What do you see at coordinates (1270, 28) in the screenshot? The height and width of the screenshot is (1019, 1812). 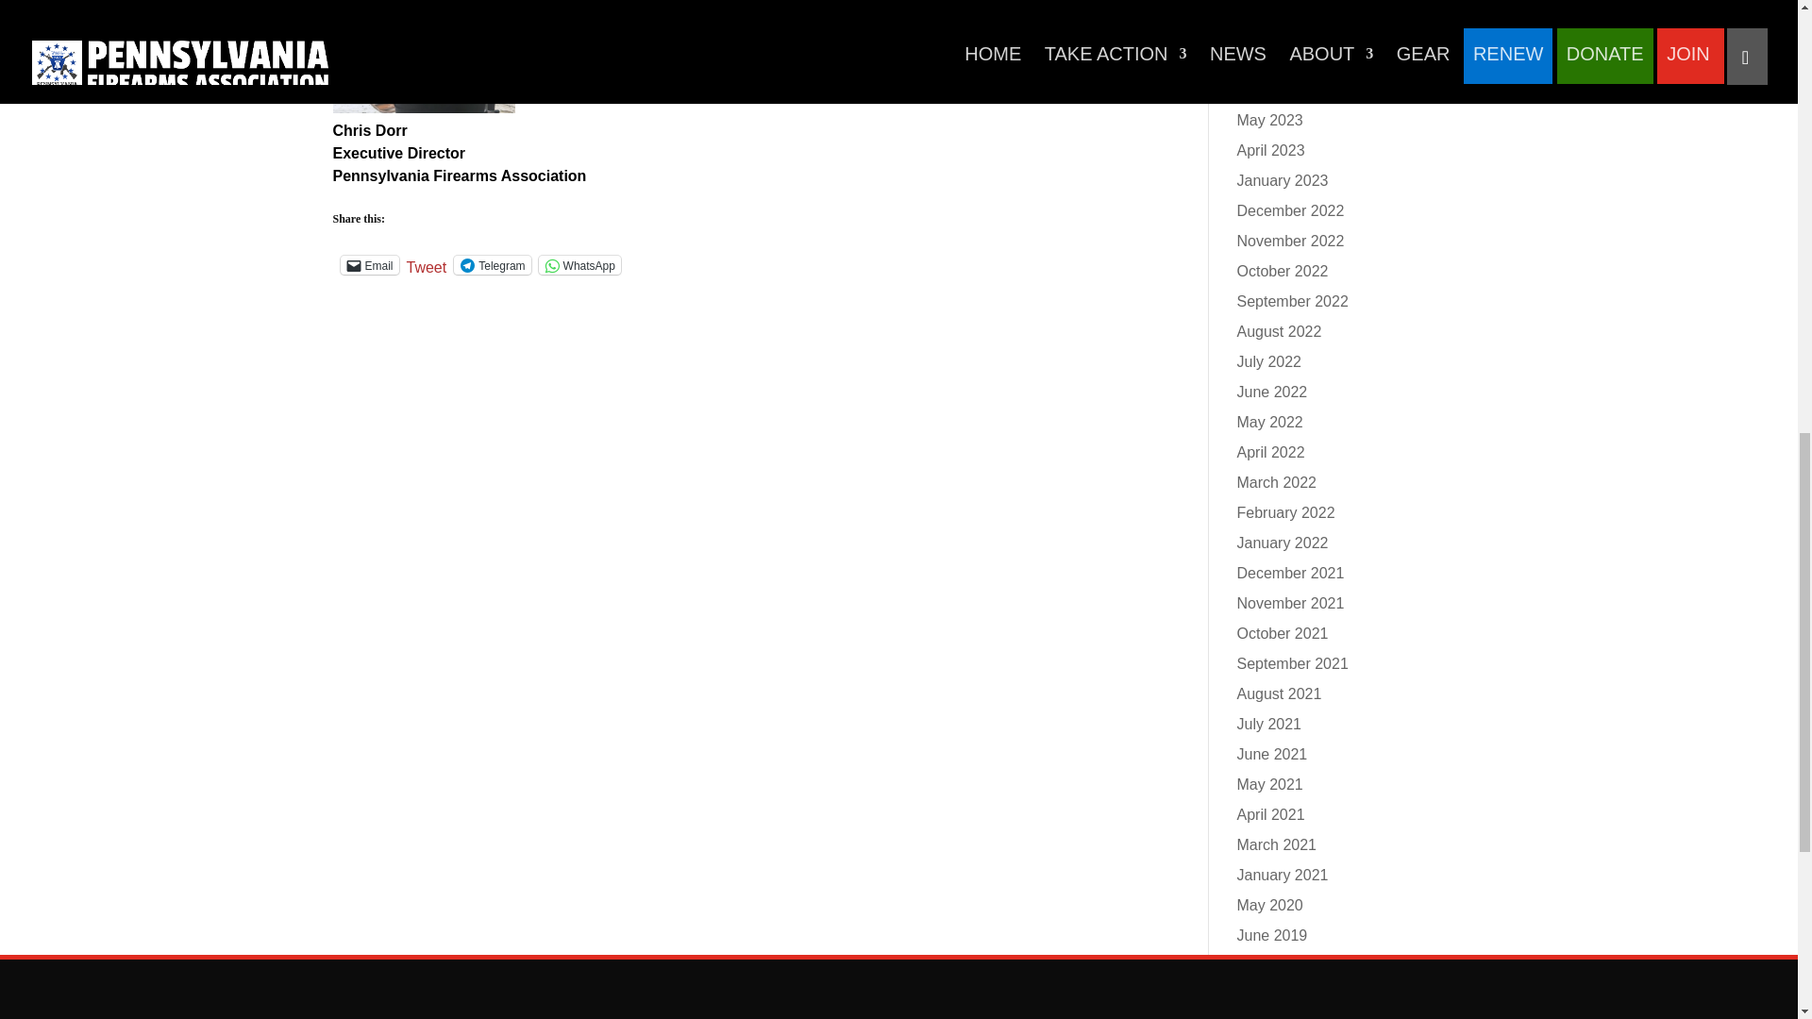 I see `April 2024` at bounding box center [1270, 28].